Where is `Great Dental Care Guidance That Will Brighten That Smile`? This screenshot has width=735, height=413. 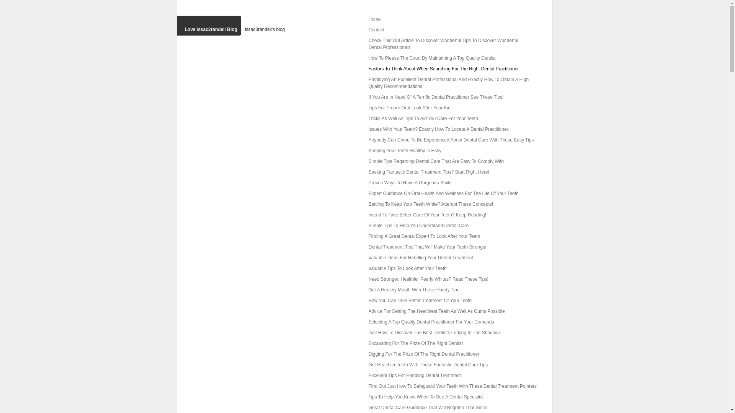
Great Dental Care Guidance That Will Brighten That Smile is located at coordinates (427, 408).